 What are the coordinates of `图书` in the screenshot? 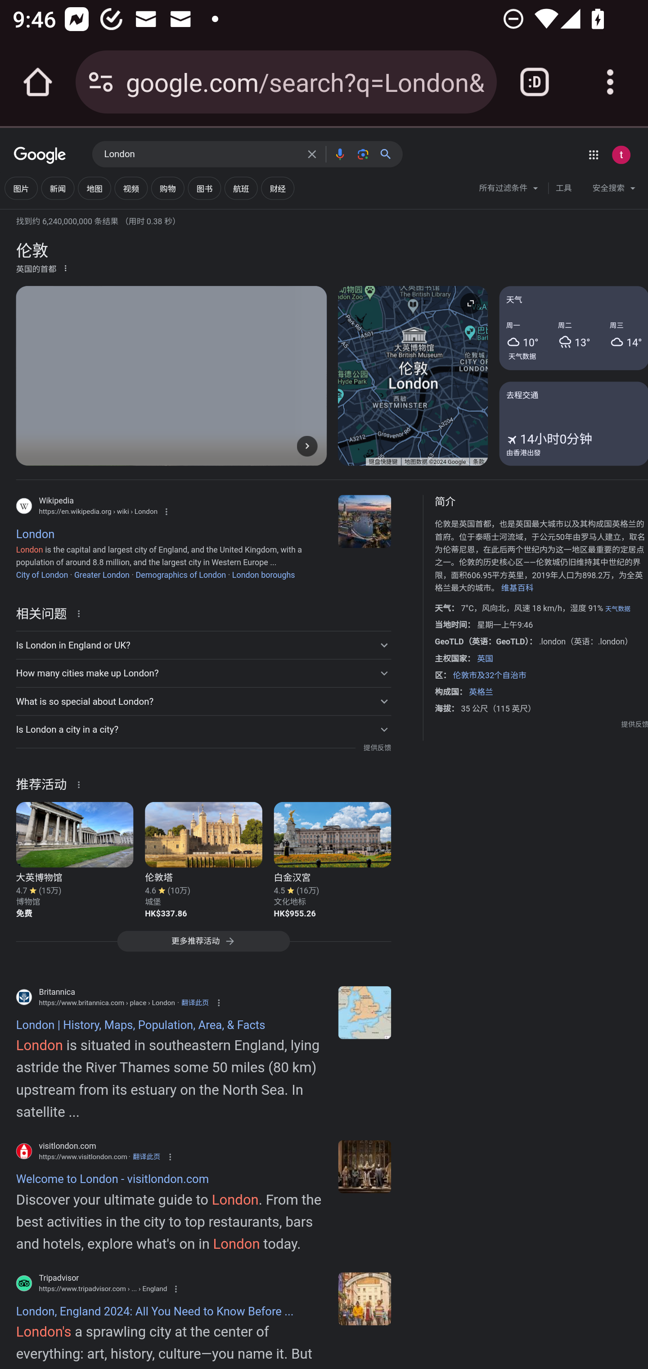 It's located at (204, 188).